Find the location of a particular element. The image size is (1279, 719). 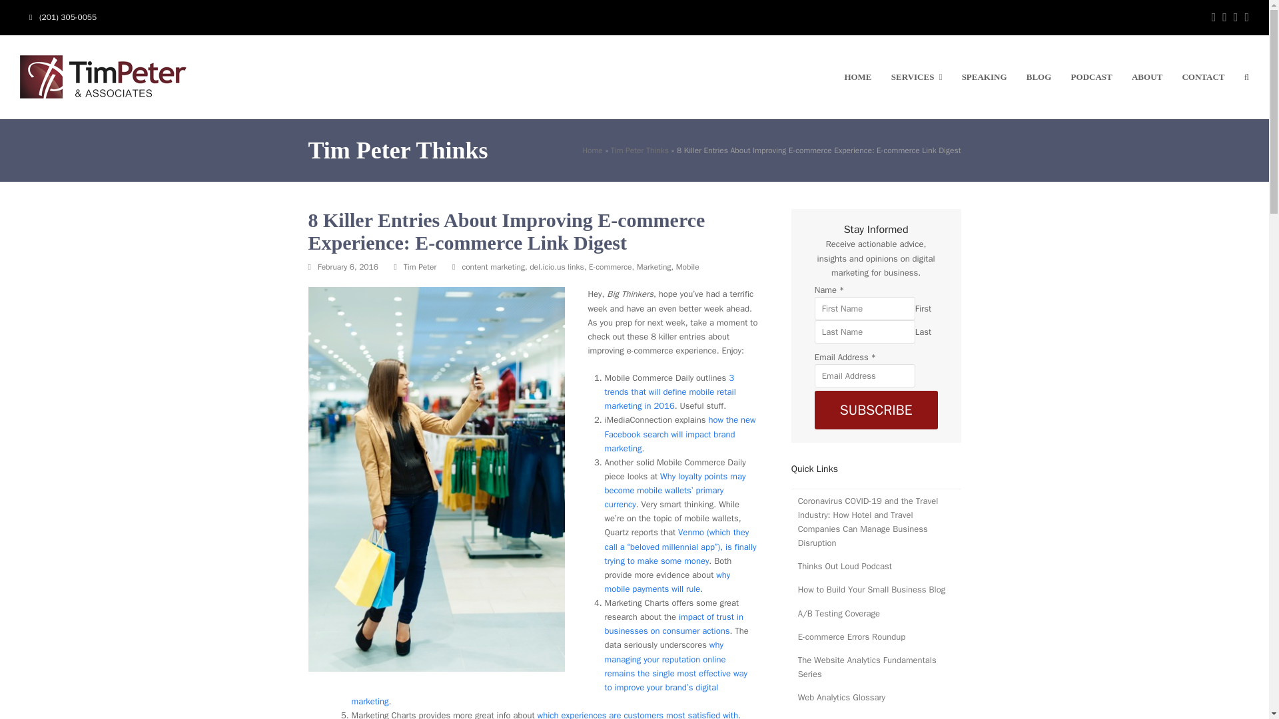

del.icio.us links is located at coordinates (557, 267).